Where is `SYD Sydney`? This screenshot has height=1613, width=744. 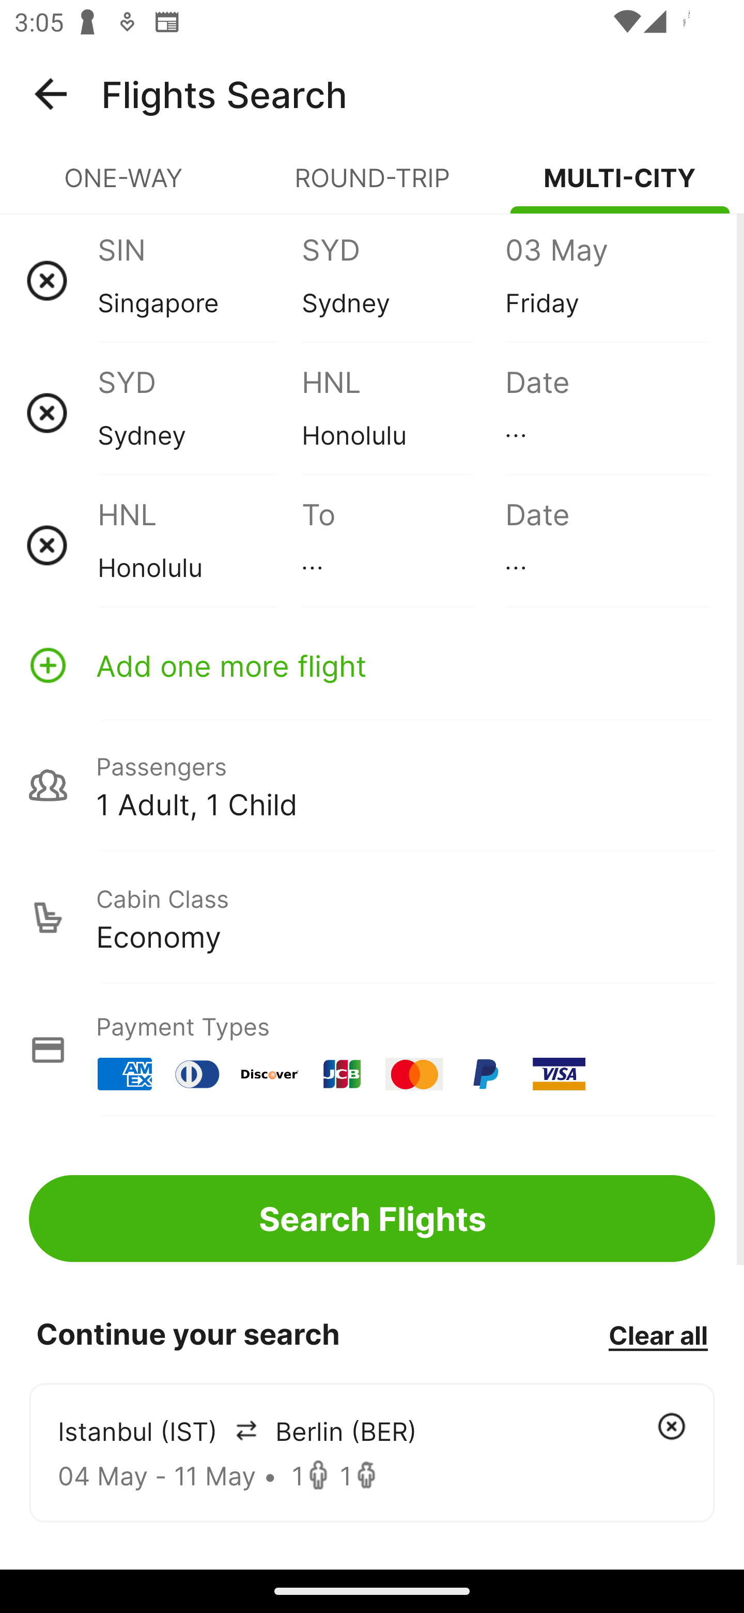
SYD Sydney is located at coordinates (403, 280).